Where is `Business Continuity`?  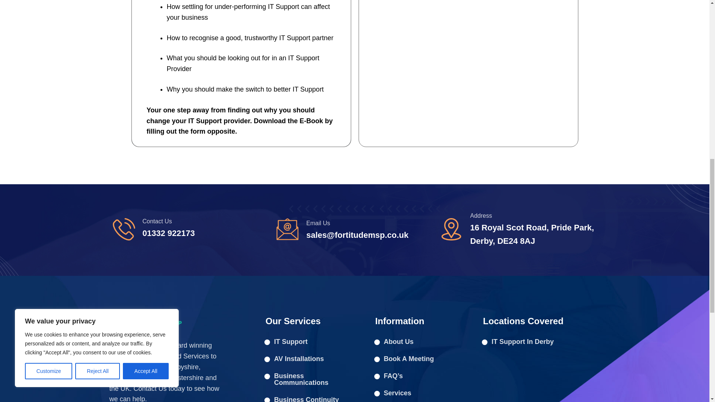
Business Continuity is located at coordinates (309, 396).